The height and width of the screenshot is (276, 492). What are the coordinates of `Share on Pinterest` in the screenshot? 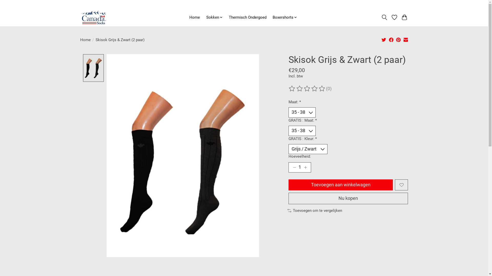 It's located at (398, 40).